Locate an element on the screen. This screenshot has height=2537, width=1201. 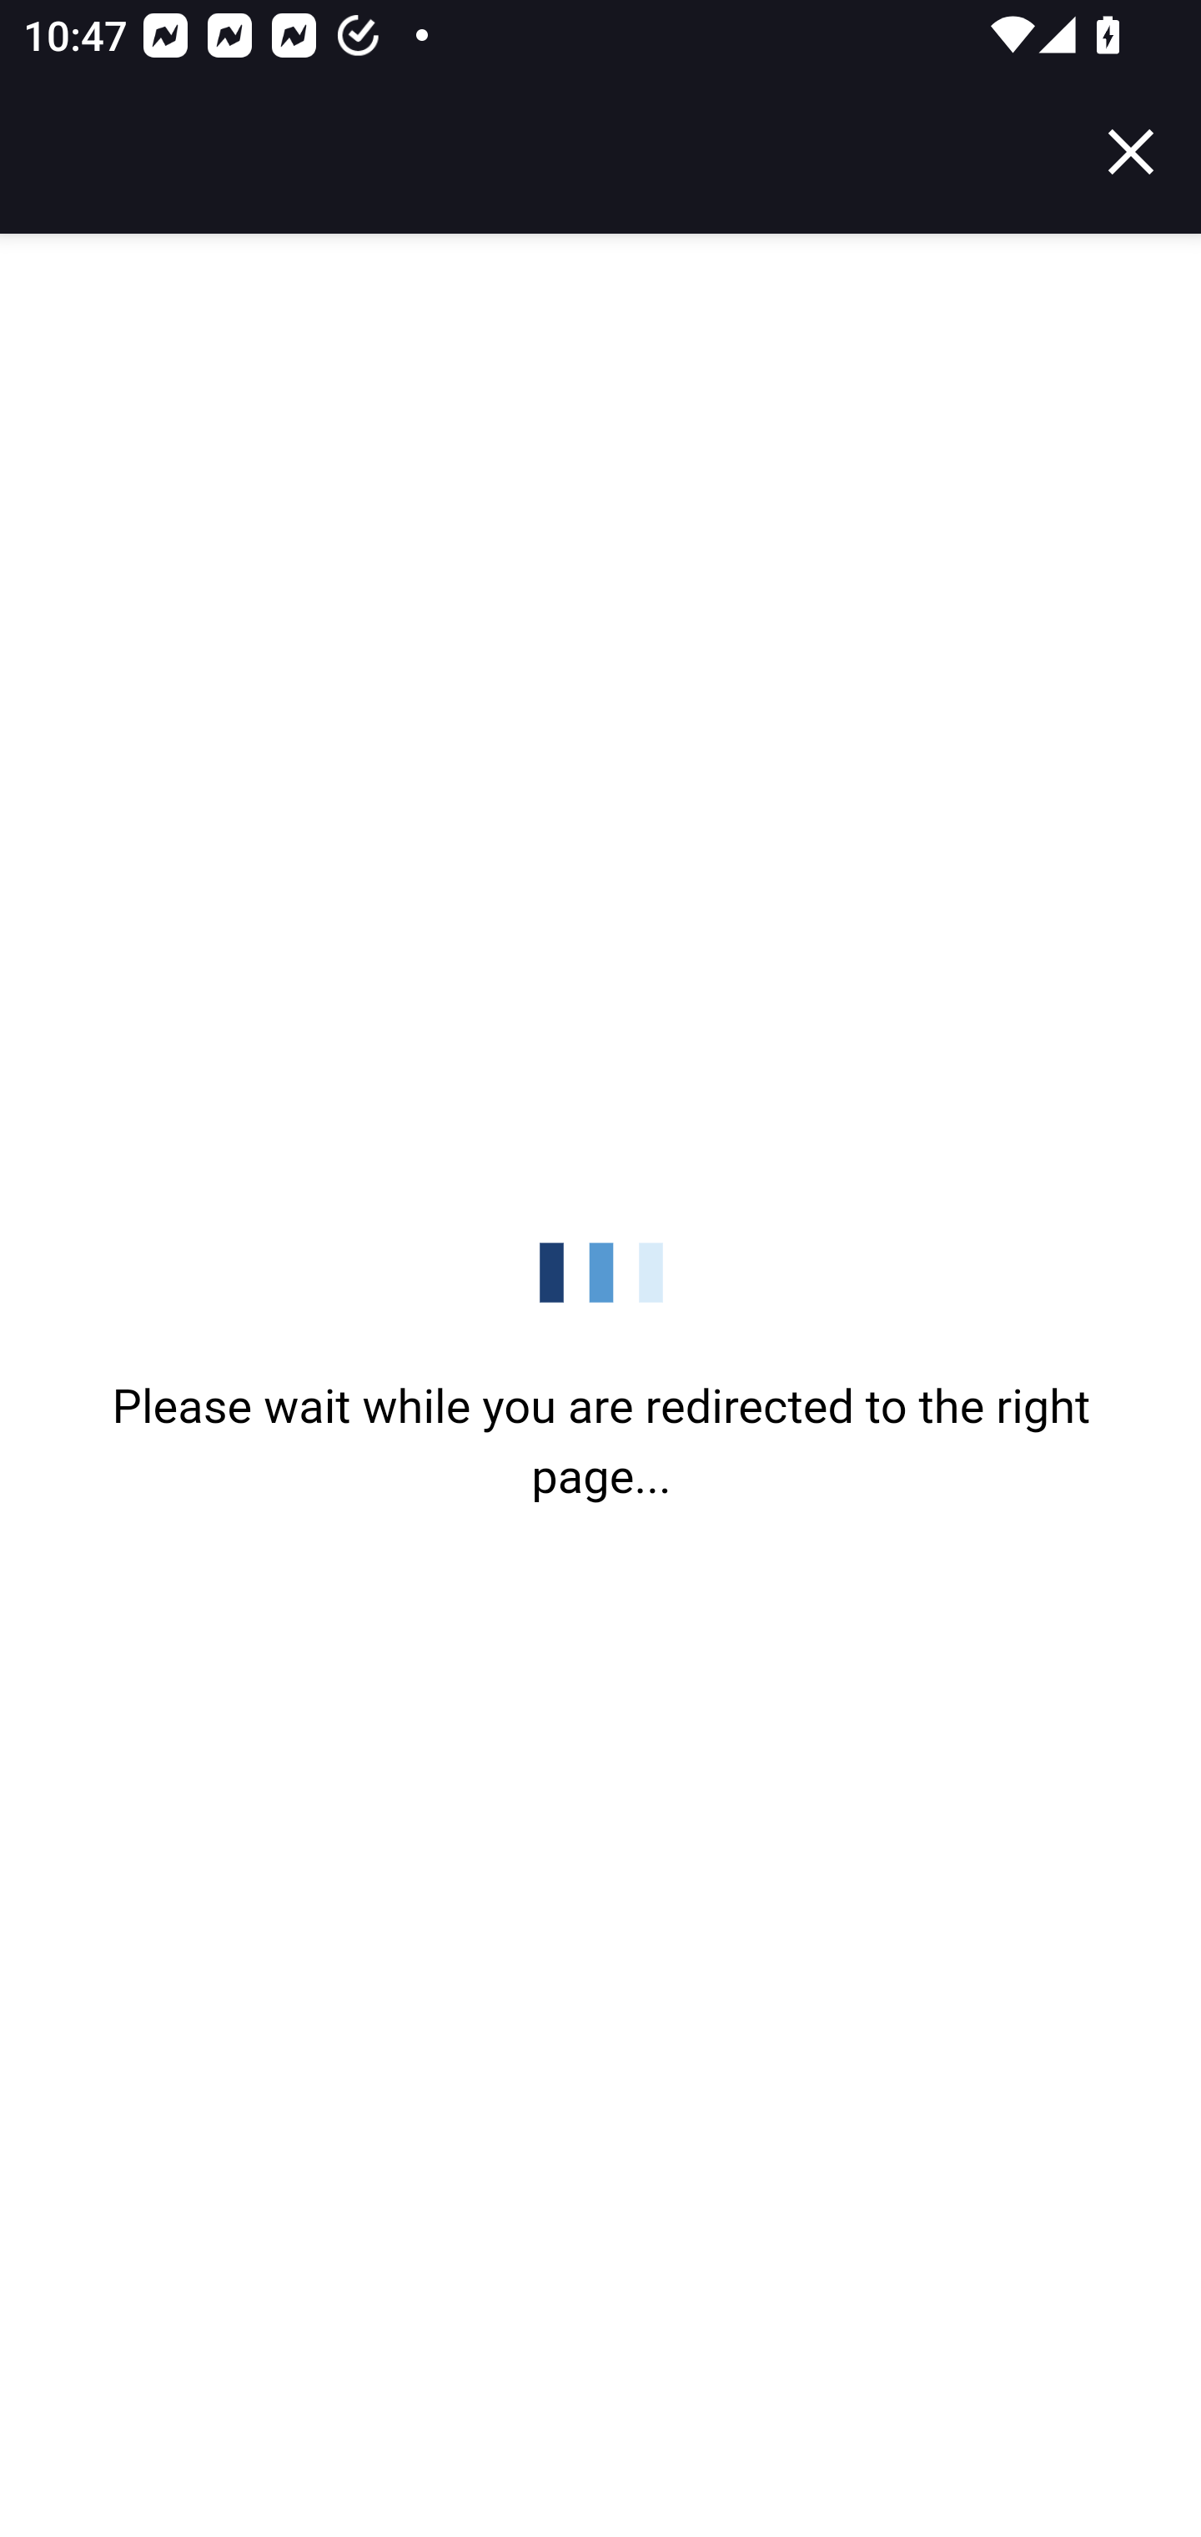
Close is located at coordinates (1131, 152).